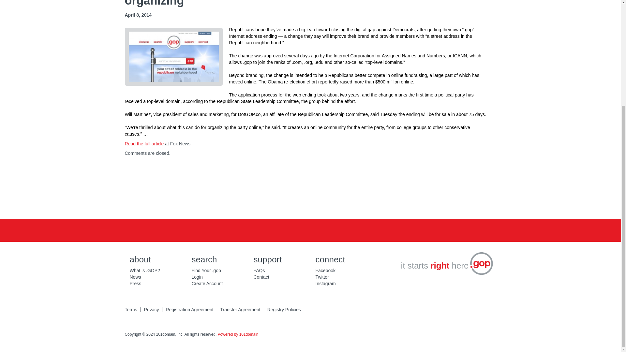  I want to click on Registration Agreement, so click(189, 309).